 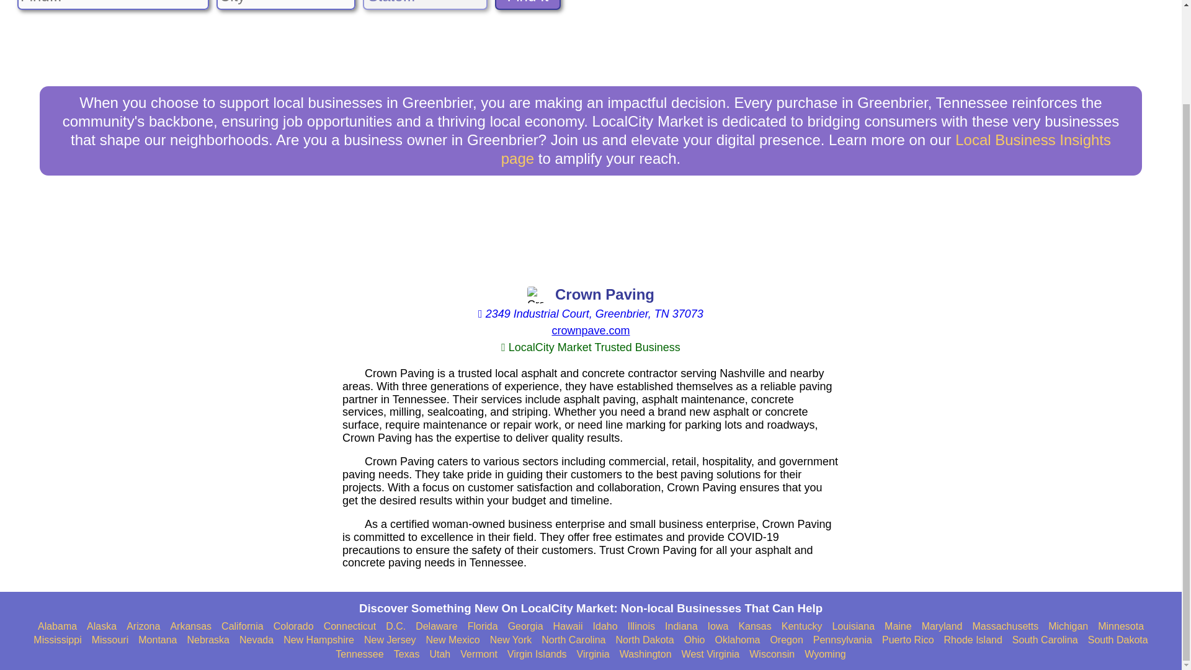 I want to click on Massachusetts, so click(x=1005, y=627).